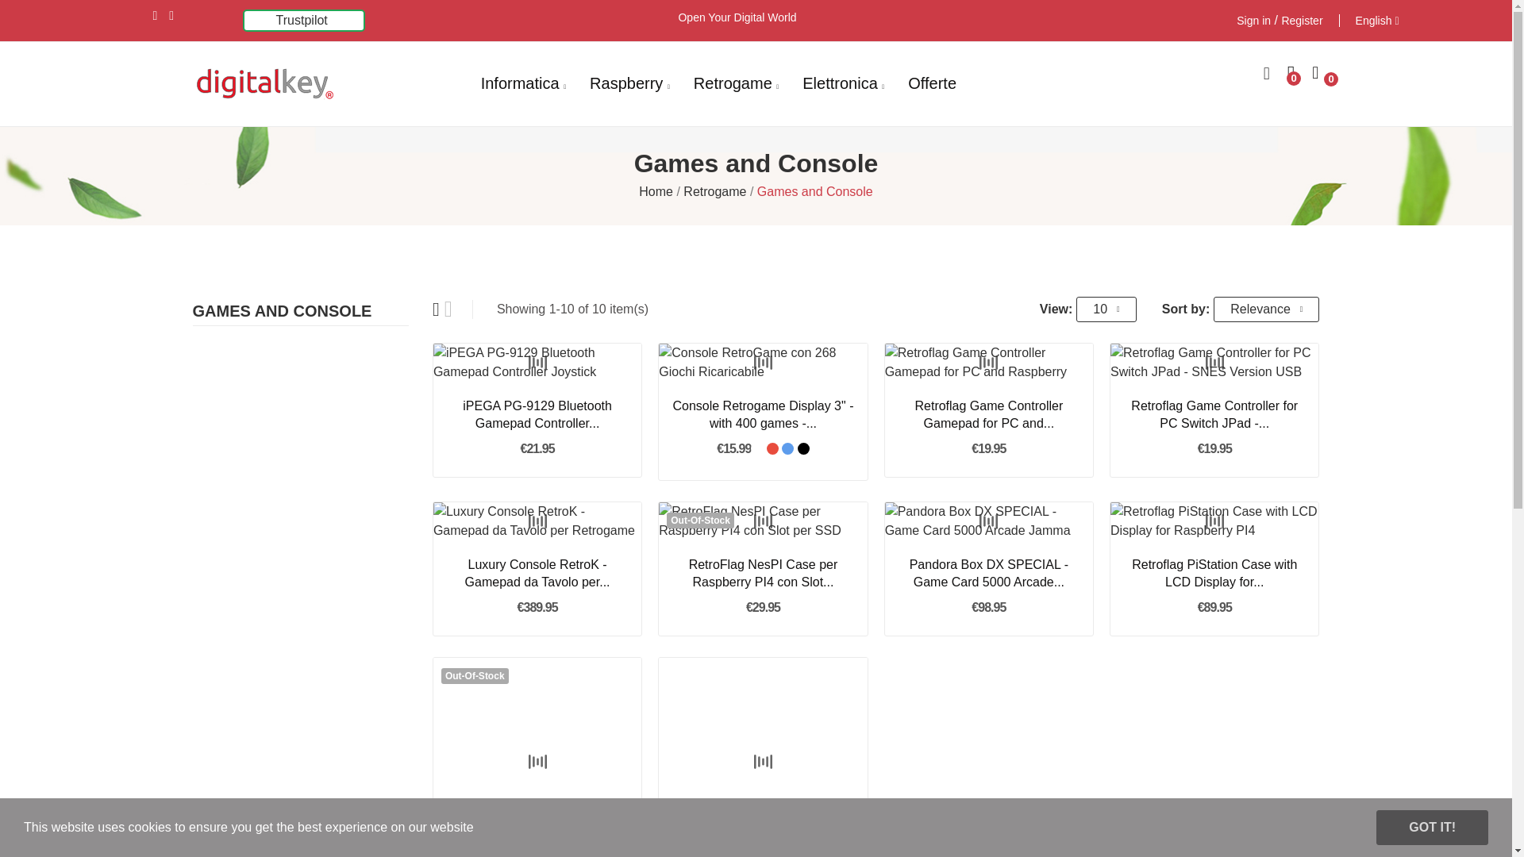 The width and height of the screenshot is (1524, 857). I want to click on Retrogame, so click(736, 84).